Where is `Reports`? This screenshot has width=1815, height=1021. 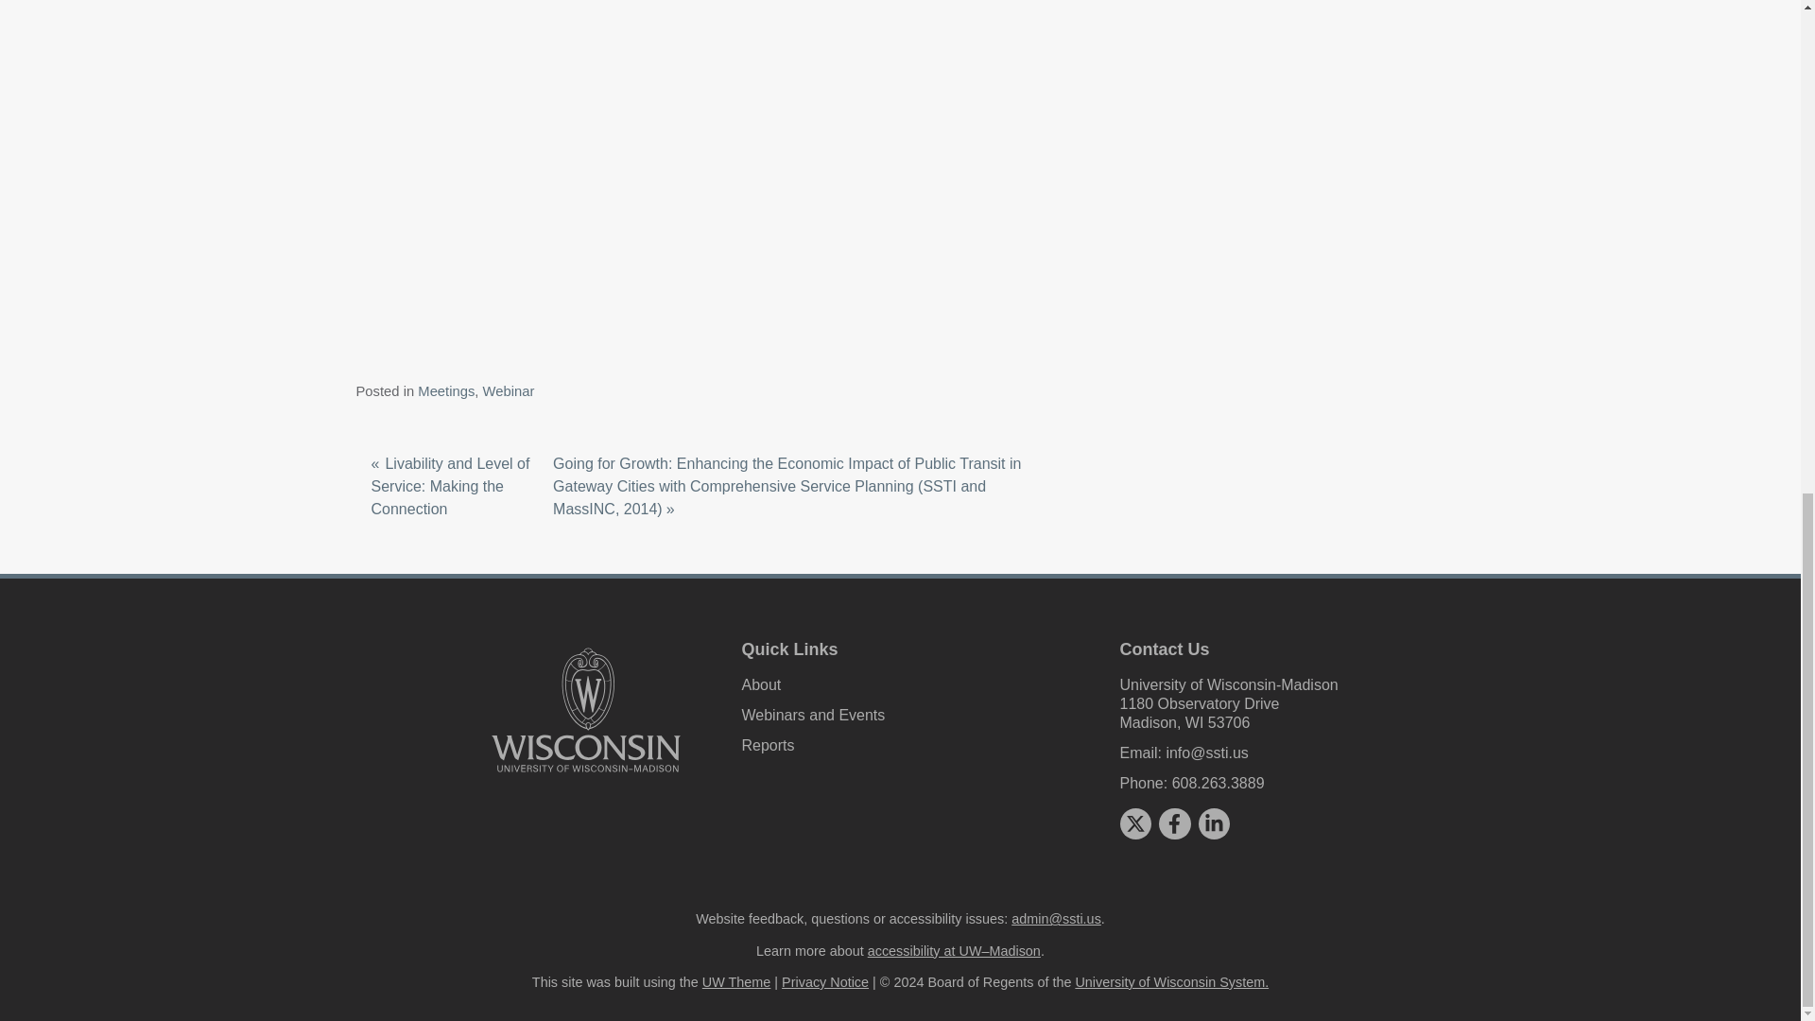
Reports is located at coordinates (768, 745).